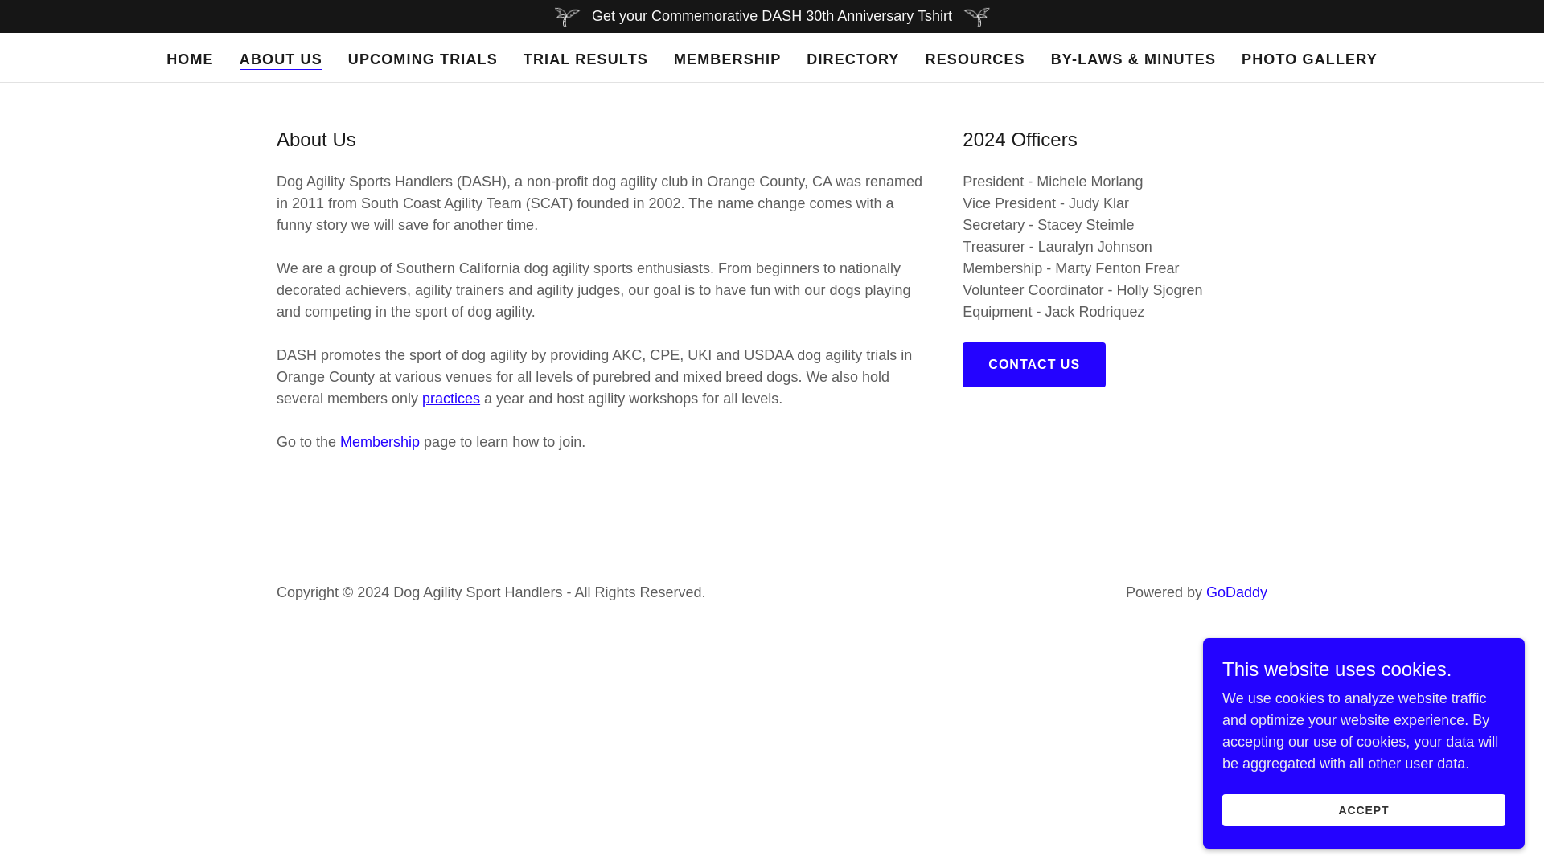 Image resolution: width=1544 pixels, height=868 pixels. What do you see at coordinates (1237, 592) in the screenshot?
I see `GoDaddy` at bounding box center [1237, 592].